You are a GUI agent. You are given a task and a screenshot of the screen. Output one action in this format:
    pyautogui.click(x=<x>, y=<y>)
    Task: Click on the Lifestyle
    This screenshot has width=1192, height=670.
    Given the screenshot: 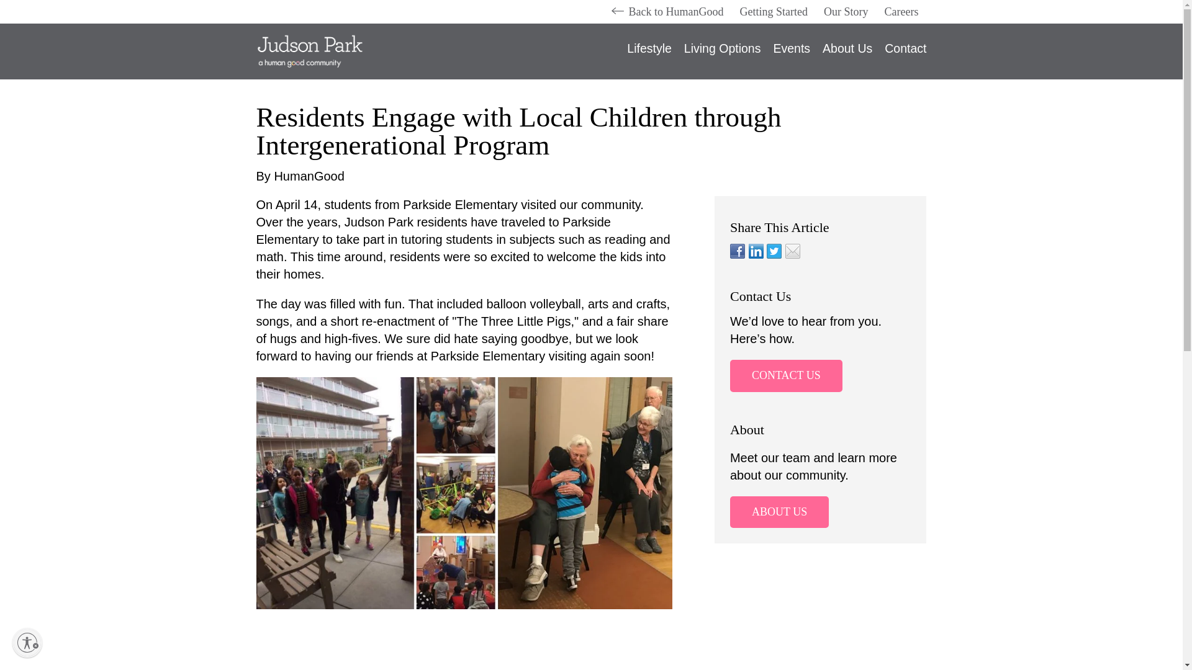 What is the action you would take?
    pyautogui.click(x=649, y=52)
    